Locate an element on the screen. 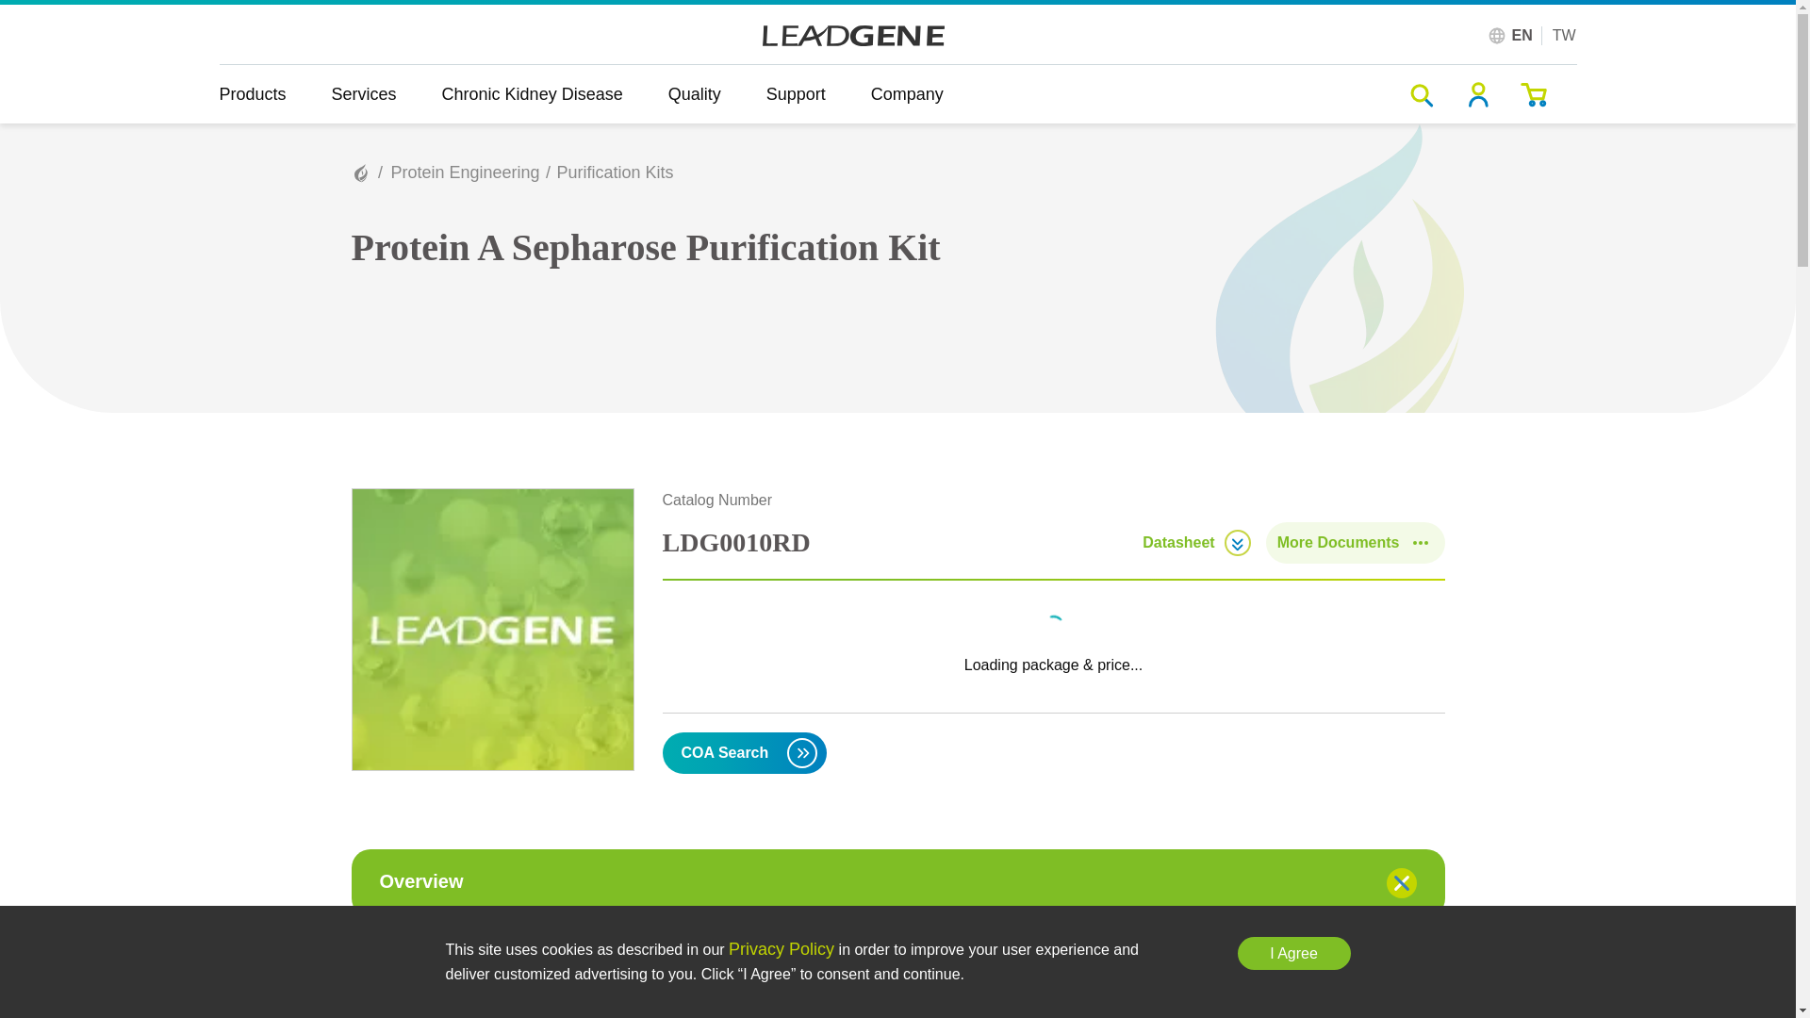 The height and width of the screenshot is (1018, 1810). TW is located at coordinates (1565, 36).